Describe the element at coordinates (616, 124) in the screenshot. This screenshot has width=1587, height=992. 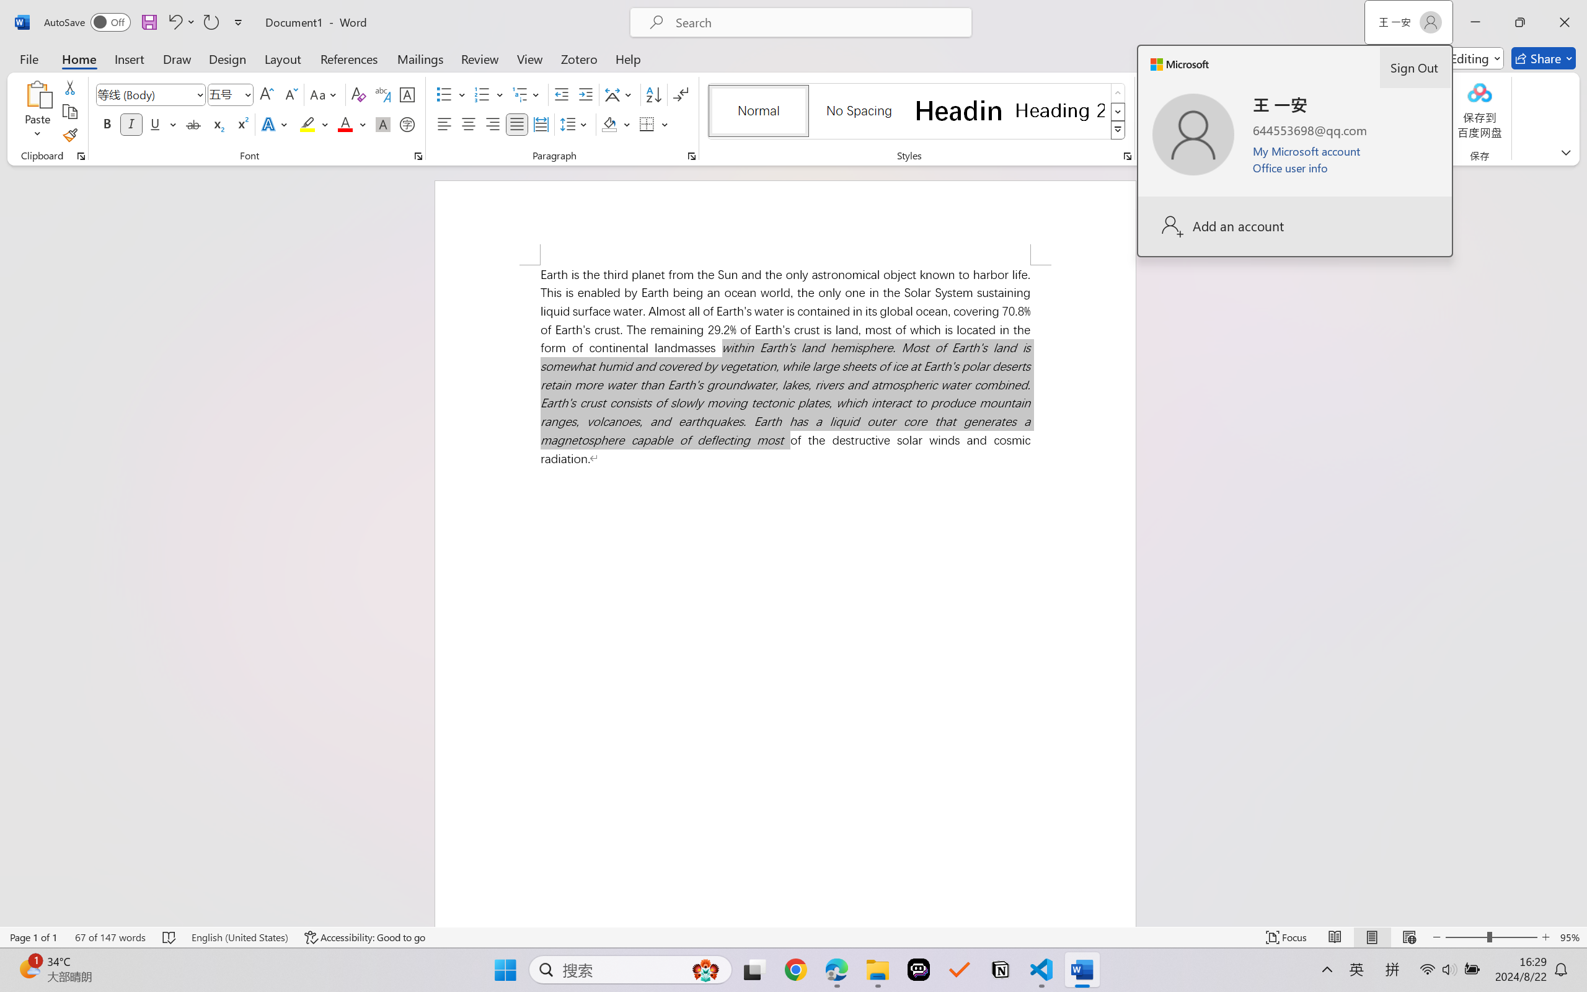
I see `Shading` at that location.